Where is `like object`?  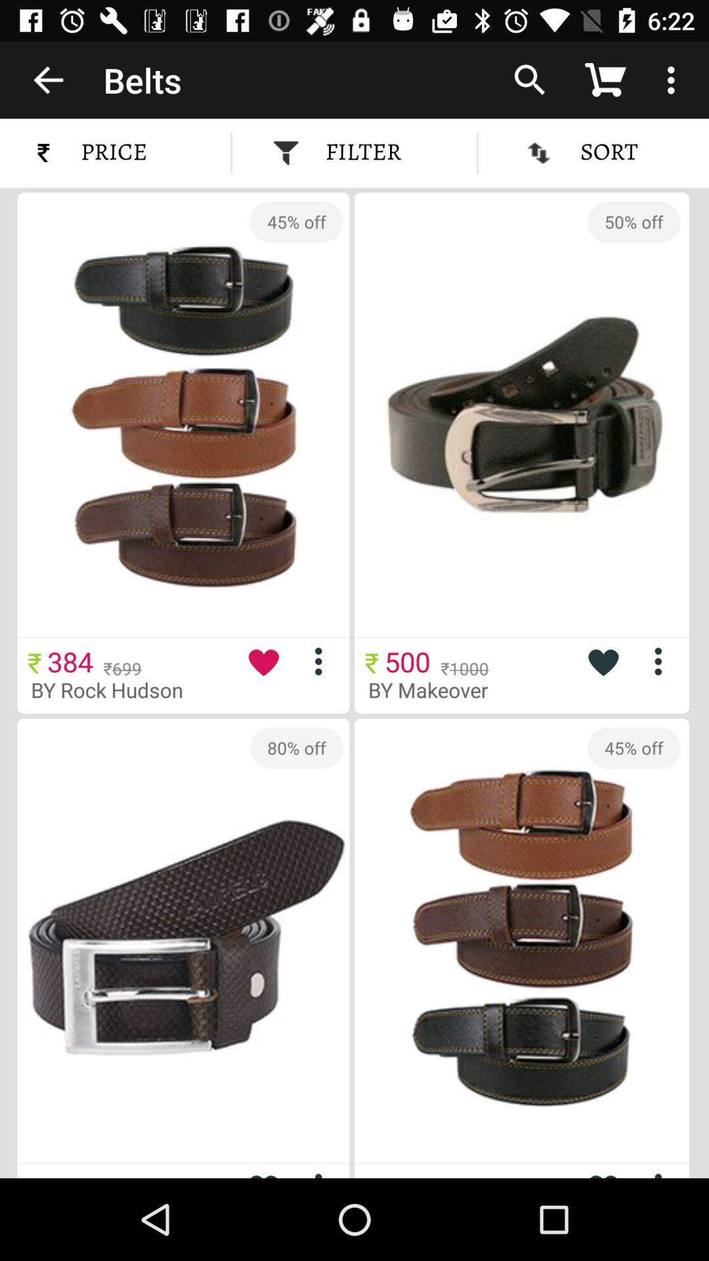 like object is located at coordinates (603, 661).